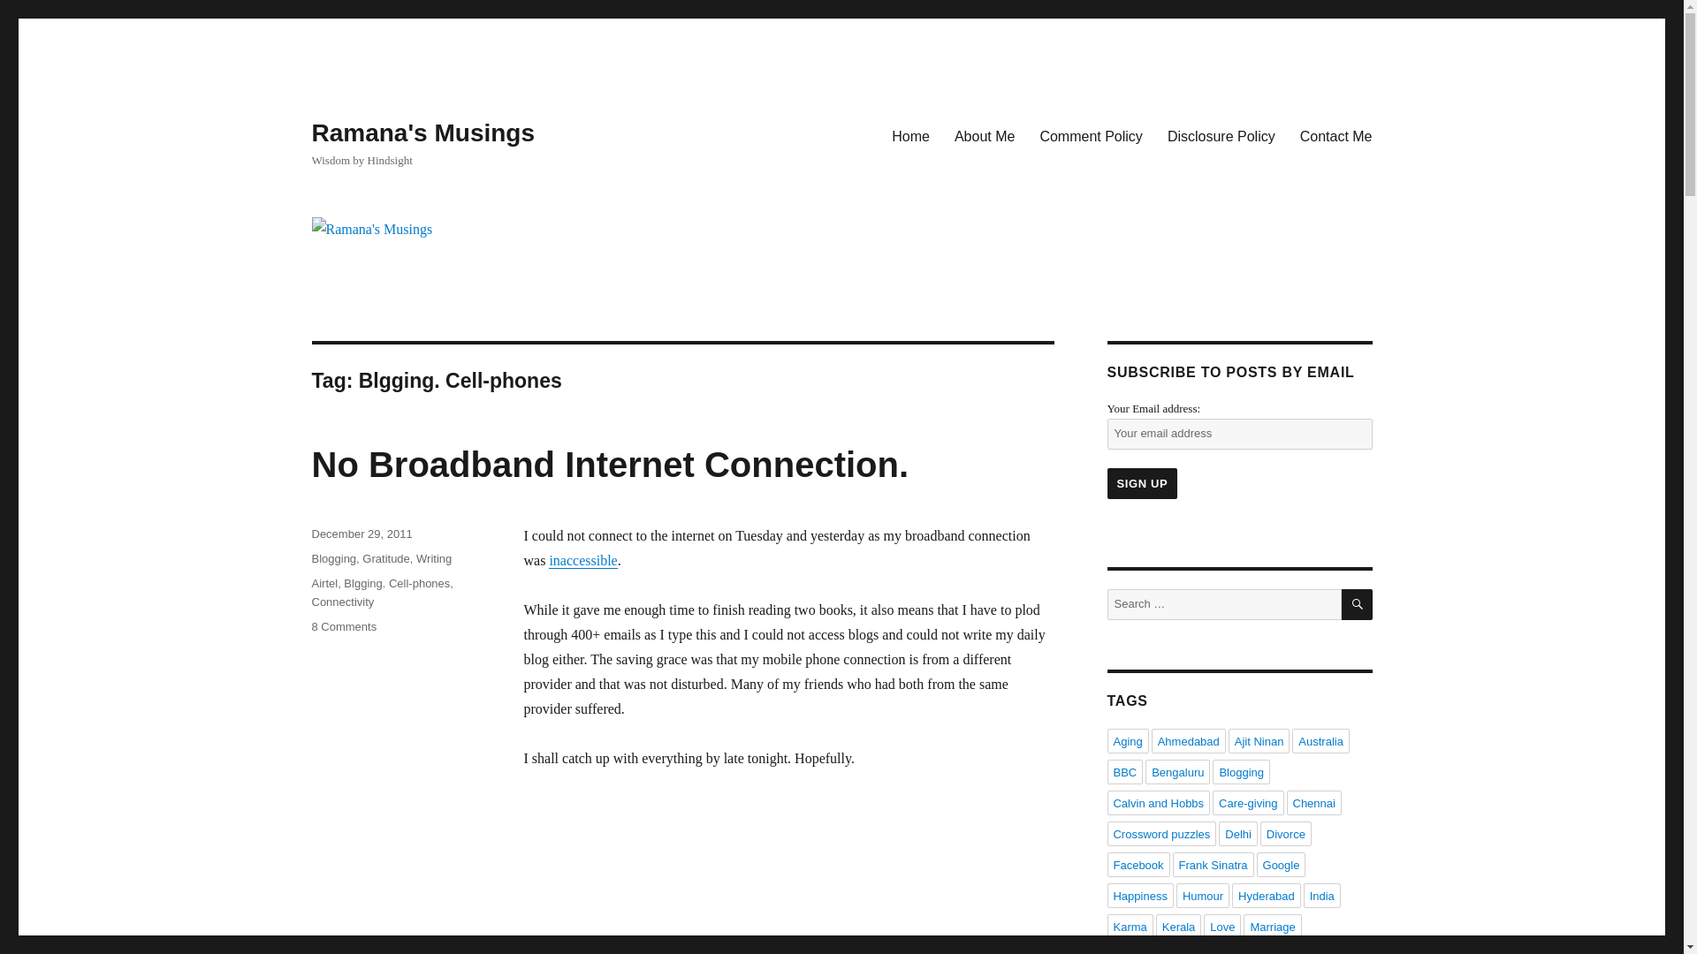 This screenshot has height=954, width=1697. What do you see at coordinates (1213, 864) in the screenshot?
I see `Frank Sinatra` at bounding box center [1213, 864].